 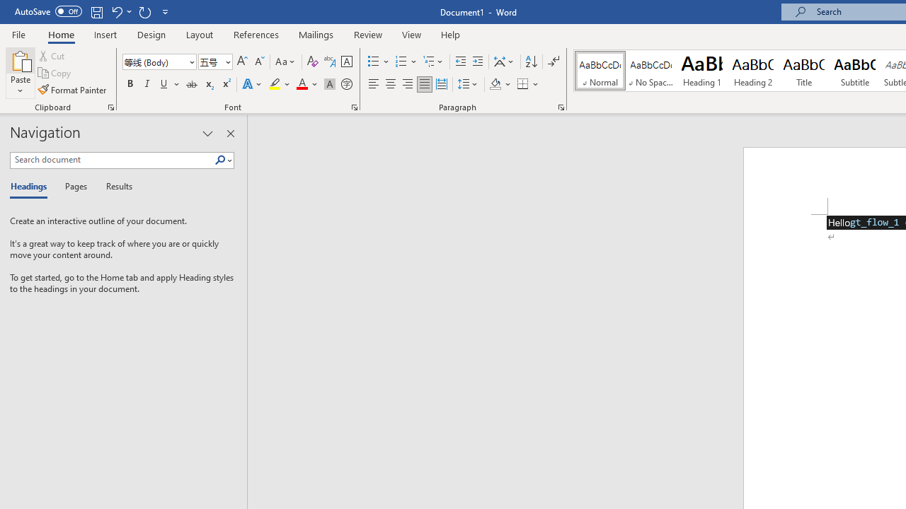 What do you see at coordinates (116, 11) in the screenshot?
I see `Undo Paste` at bounding box center [116, 11].